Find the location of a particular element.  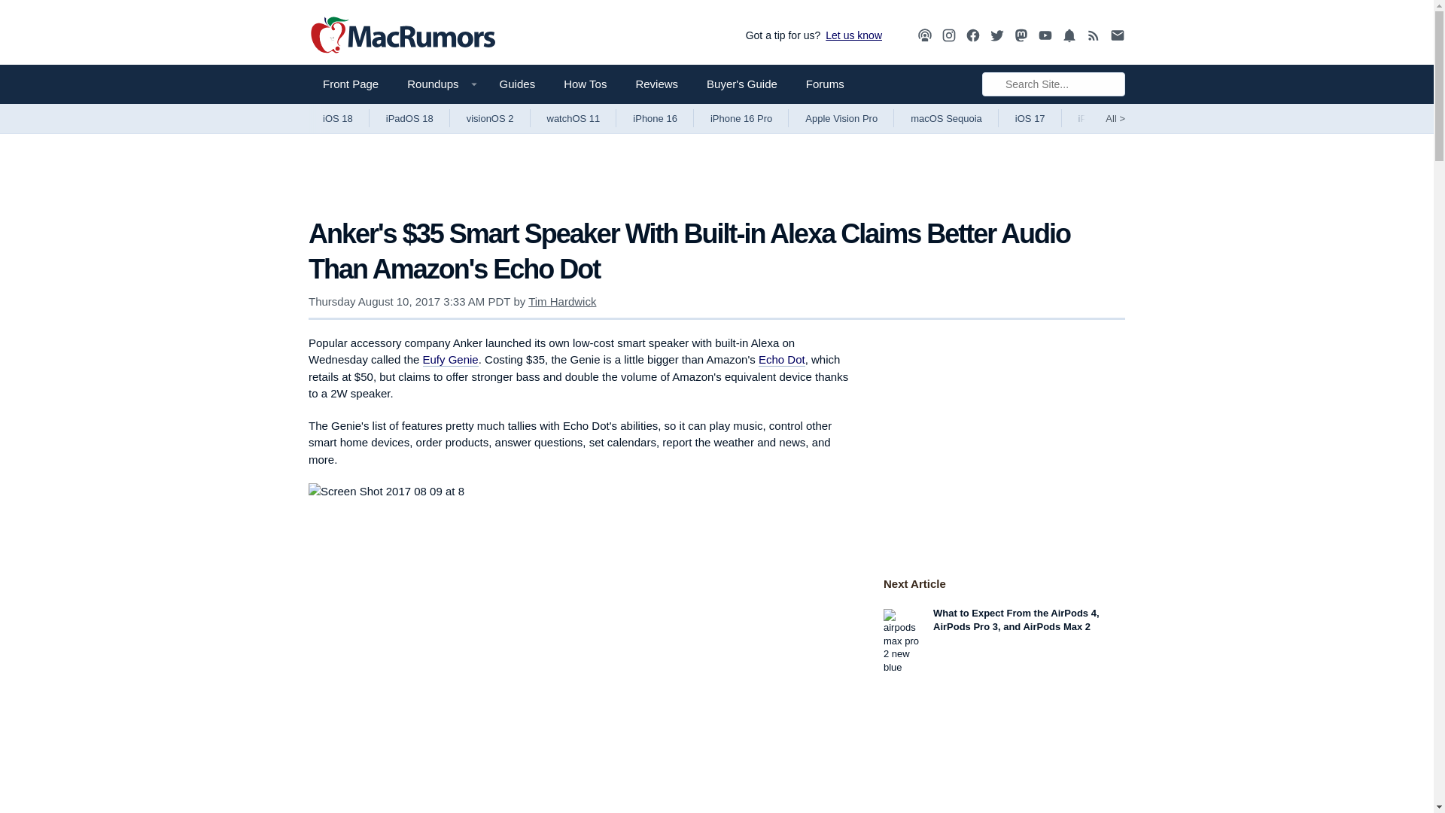

MacRumors Show is located at coordinates (924, 35).